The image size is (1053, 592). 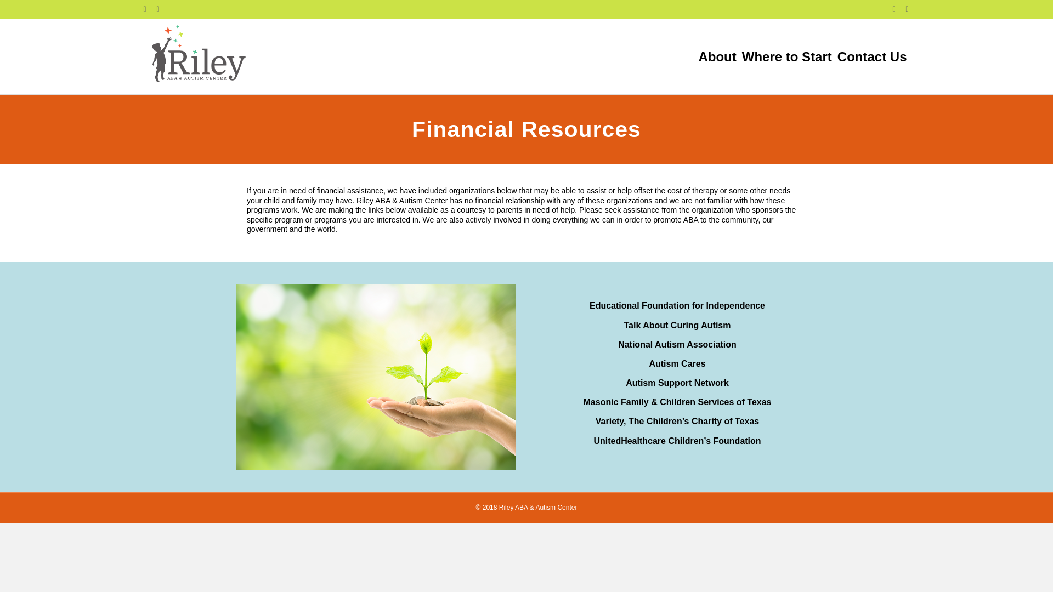 What do you see at coordinates (163, 8) in the screenshot?
I see `Instagram` at bounding box center [163, 8].